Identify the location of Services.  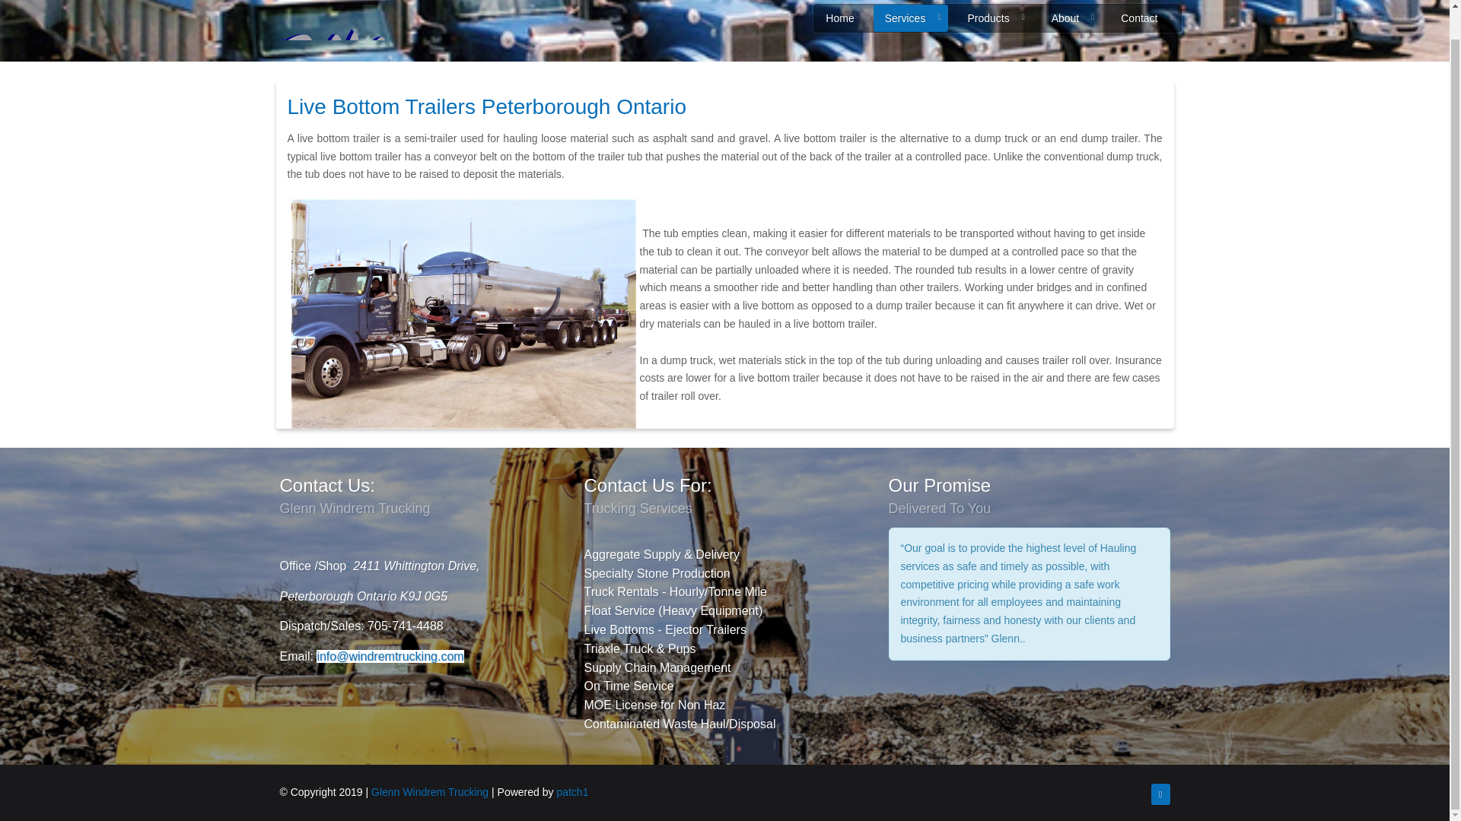
(911, 18).